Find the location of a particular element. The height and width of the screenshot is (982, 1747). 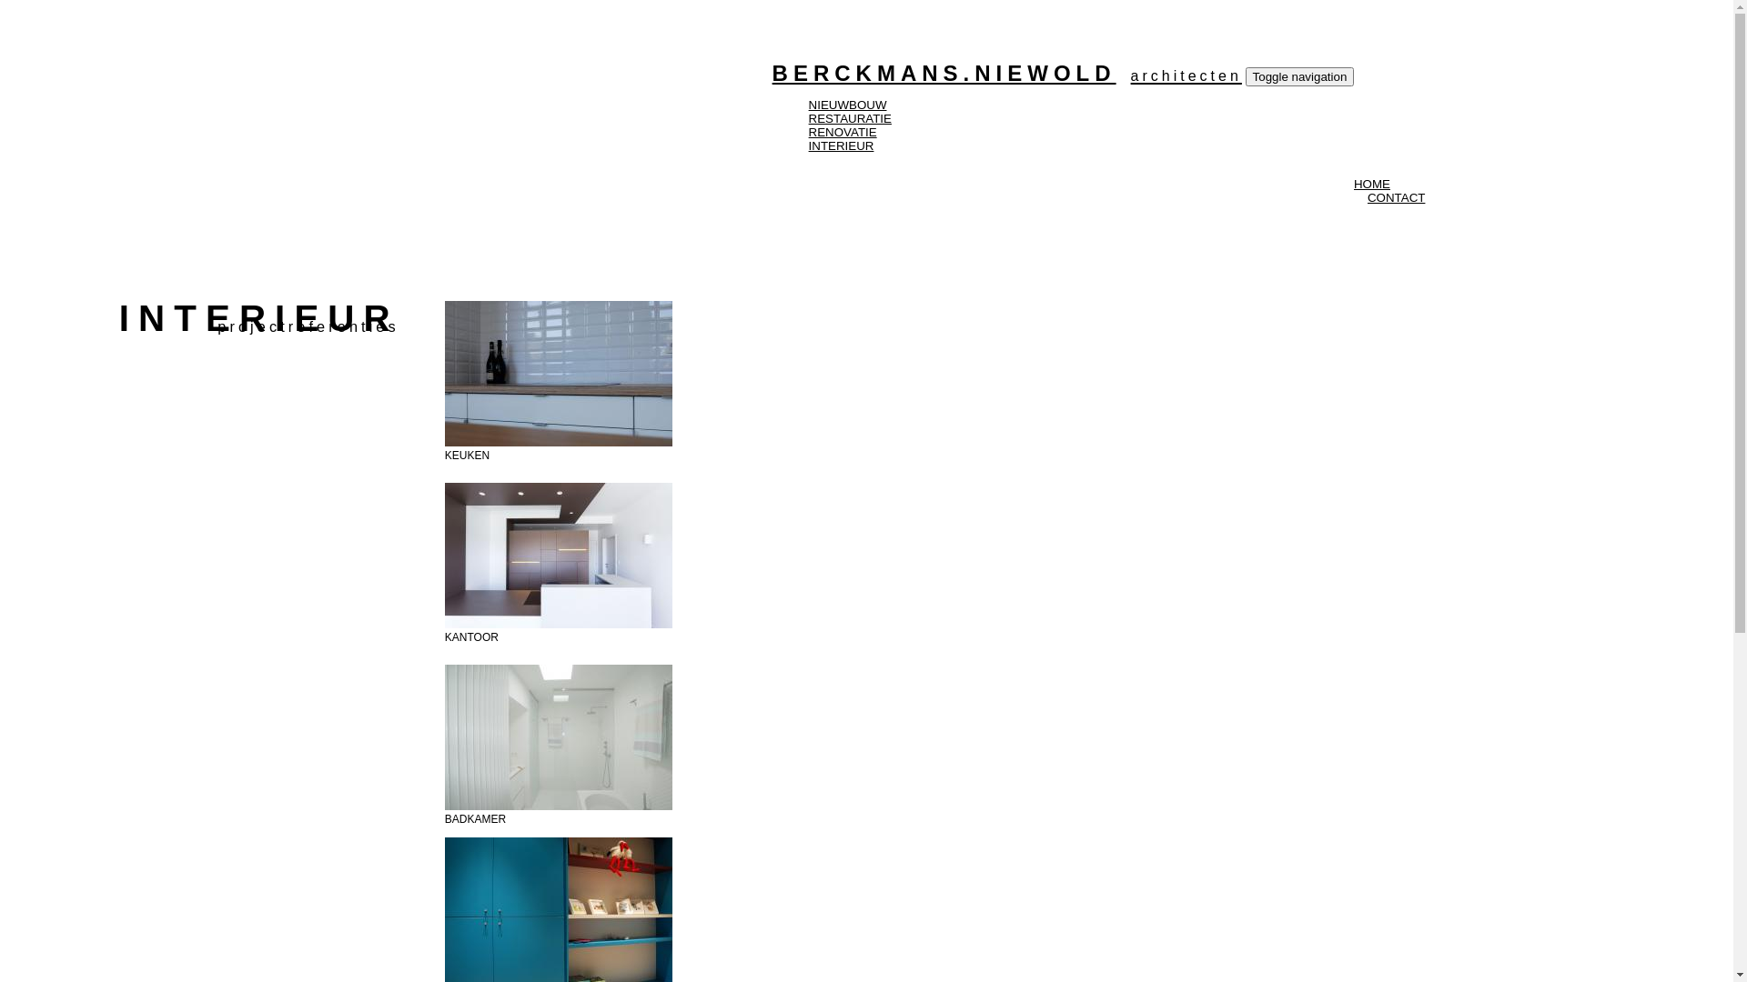

KEUKEN is located at coordinates (468, 456).